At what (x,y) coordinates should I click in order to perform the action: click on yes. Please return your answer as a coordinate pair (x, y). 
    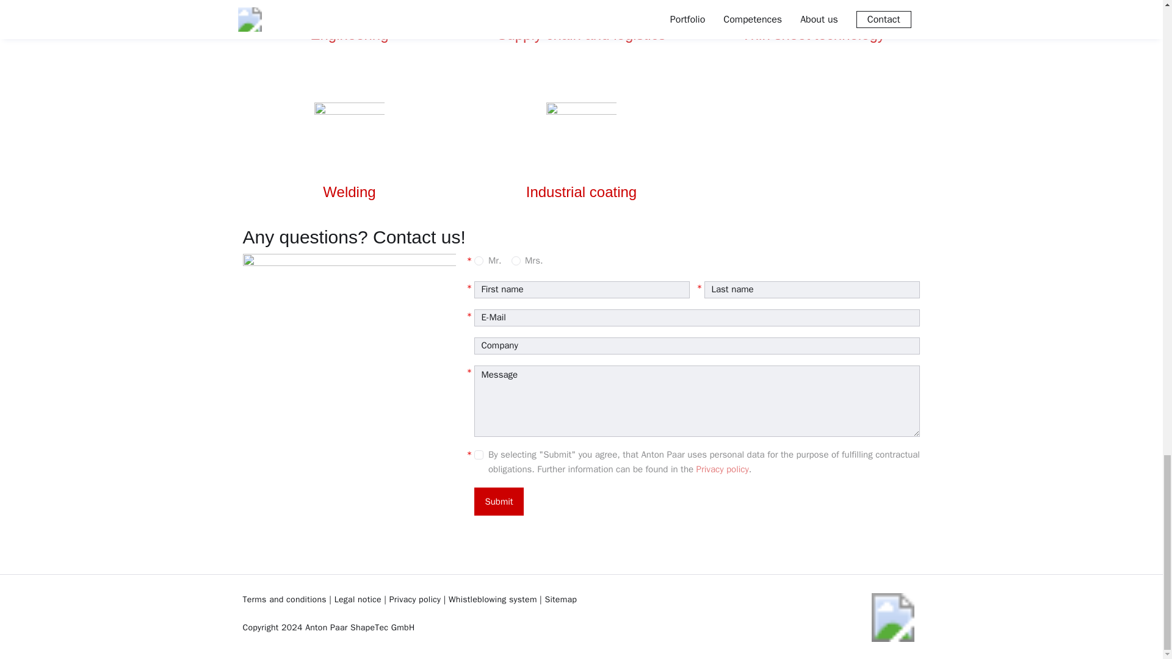
    Looking at the image, I should click on (479, 454).